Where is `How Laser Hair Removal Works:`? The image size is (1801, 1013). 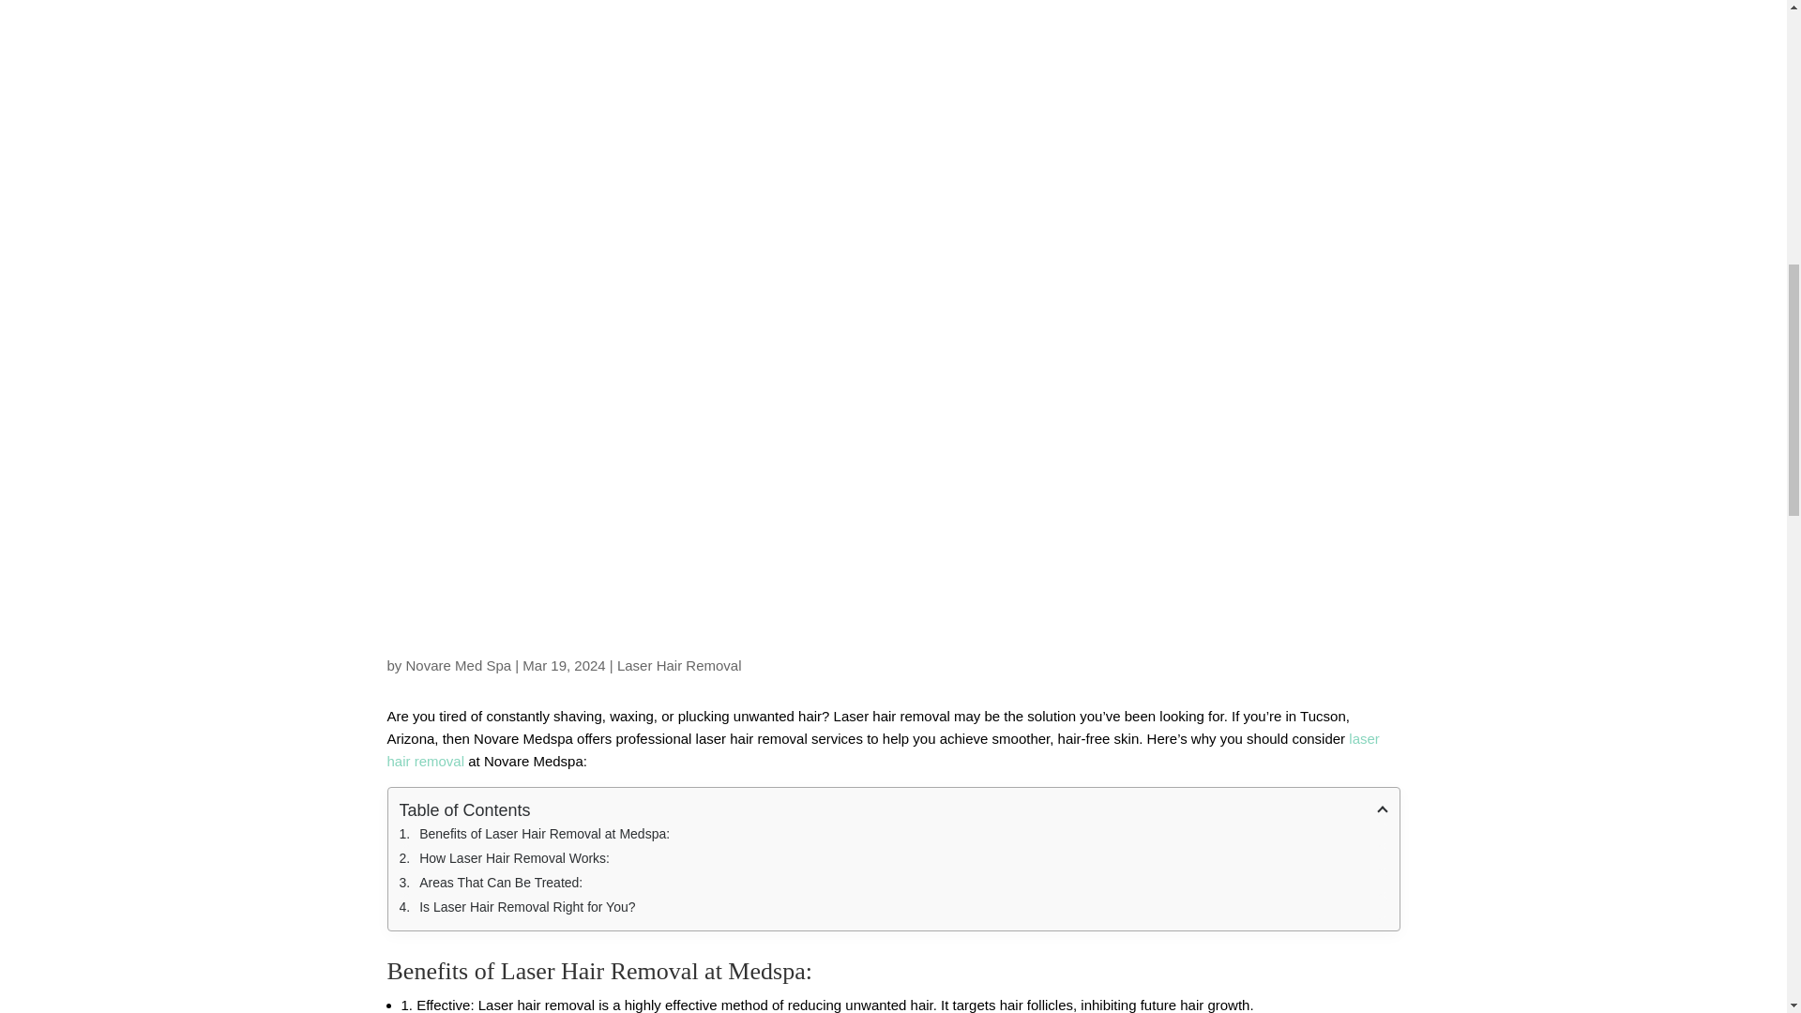
How Laser Hair Removal Works: is located at coordinates (894, 857).